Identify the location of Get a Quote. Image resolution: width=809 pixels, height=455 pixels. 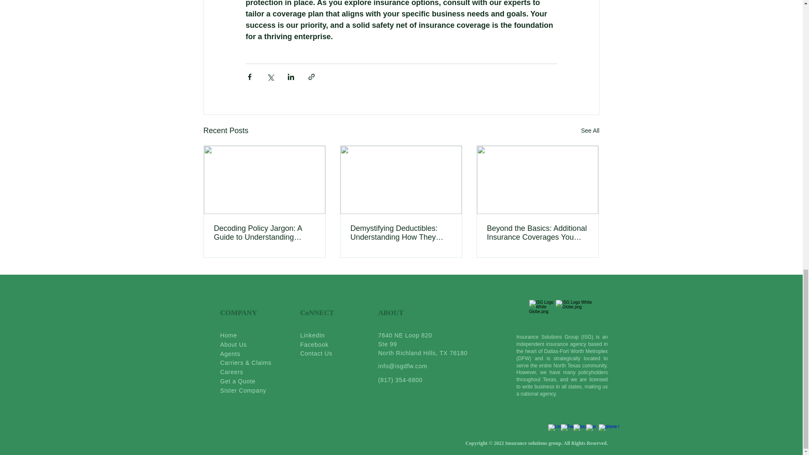
(238, 381).